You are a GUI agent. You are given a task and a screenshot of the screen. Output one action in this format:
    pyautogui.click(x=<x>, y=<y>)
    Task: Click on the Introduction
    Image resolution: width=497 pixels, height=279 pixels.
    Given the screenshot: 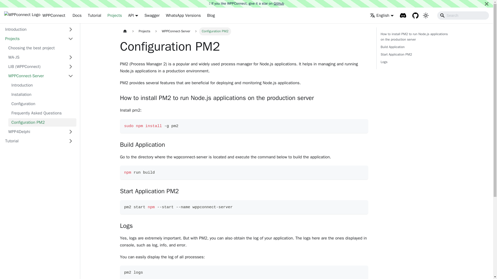 What is the action you would take?
    pyautogui.click(x=42, y=85)
    